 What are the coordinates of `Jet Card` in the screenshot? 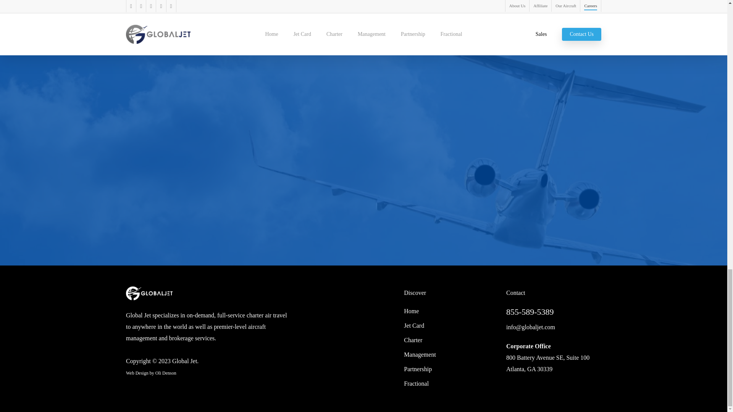 It's located at (450, 326).